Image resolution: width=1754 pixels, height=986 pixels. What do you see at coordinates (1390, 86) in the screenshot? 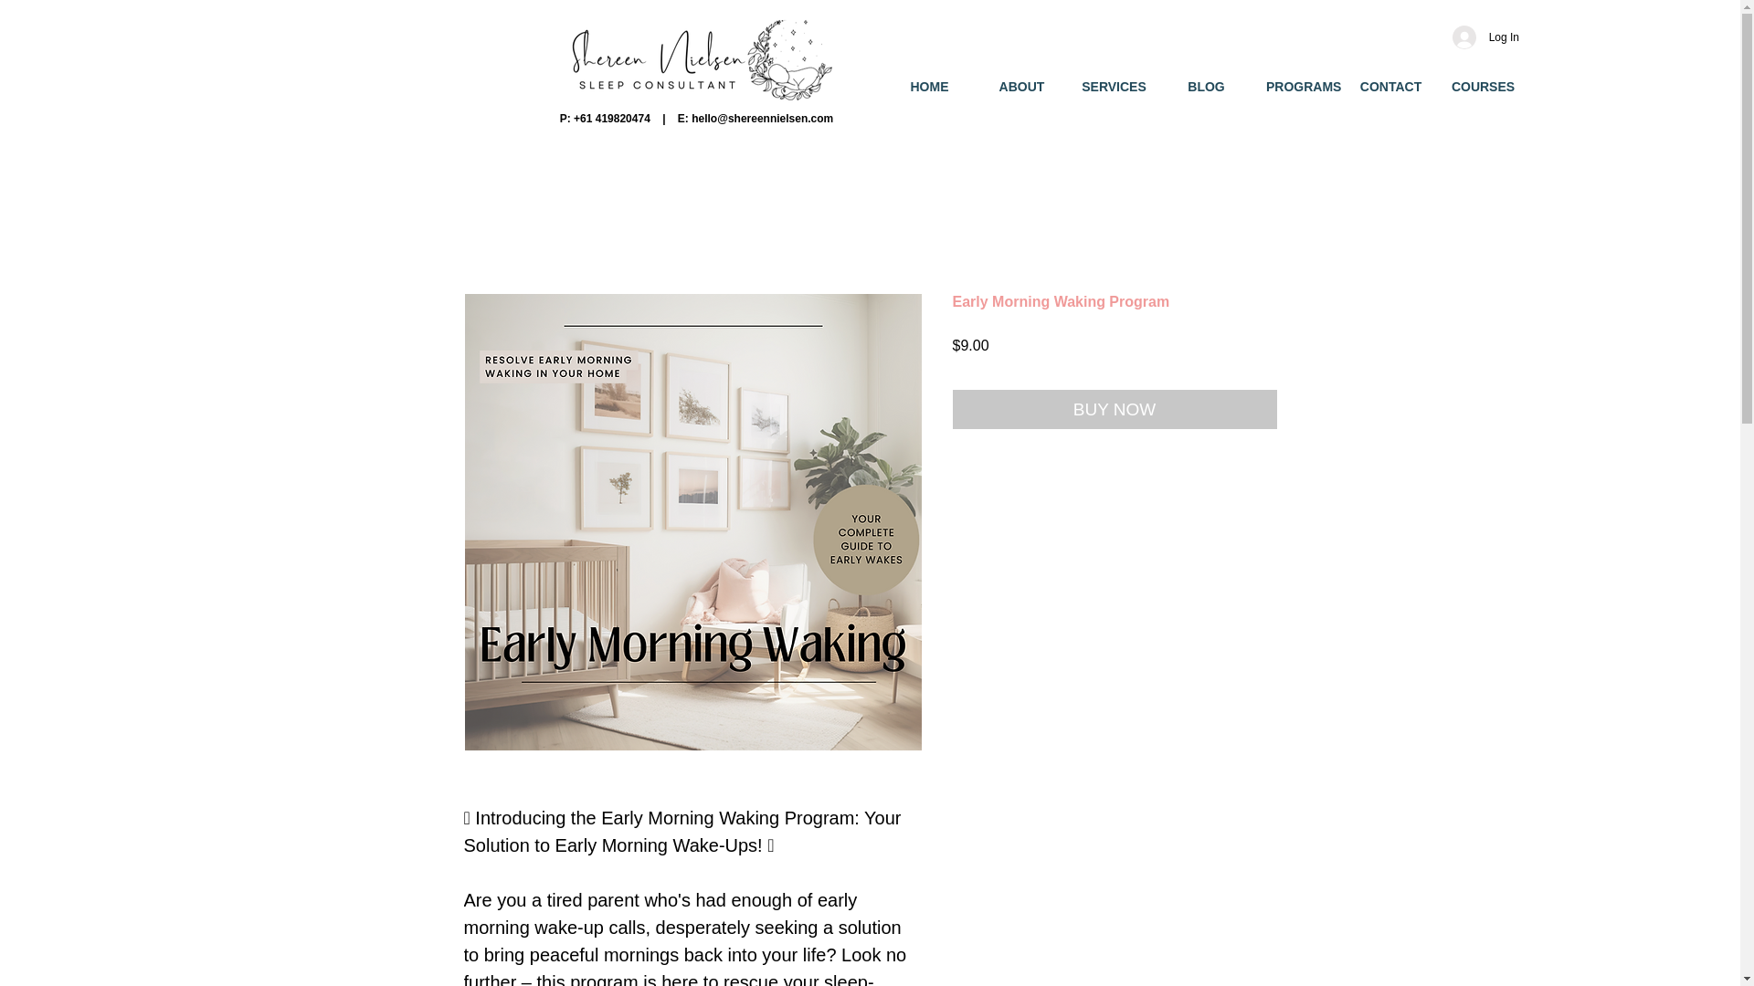
I see `CONTACT` at bounding box center [1390, 86].